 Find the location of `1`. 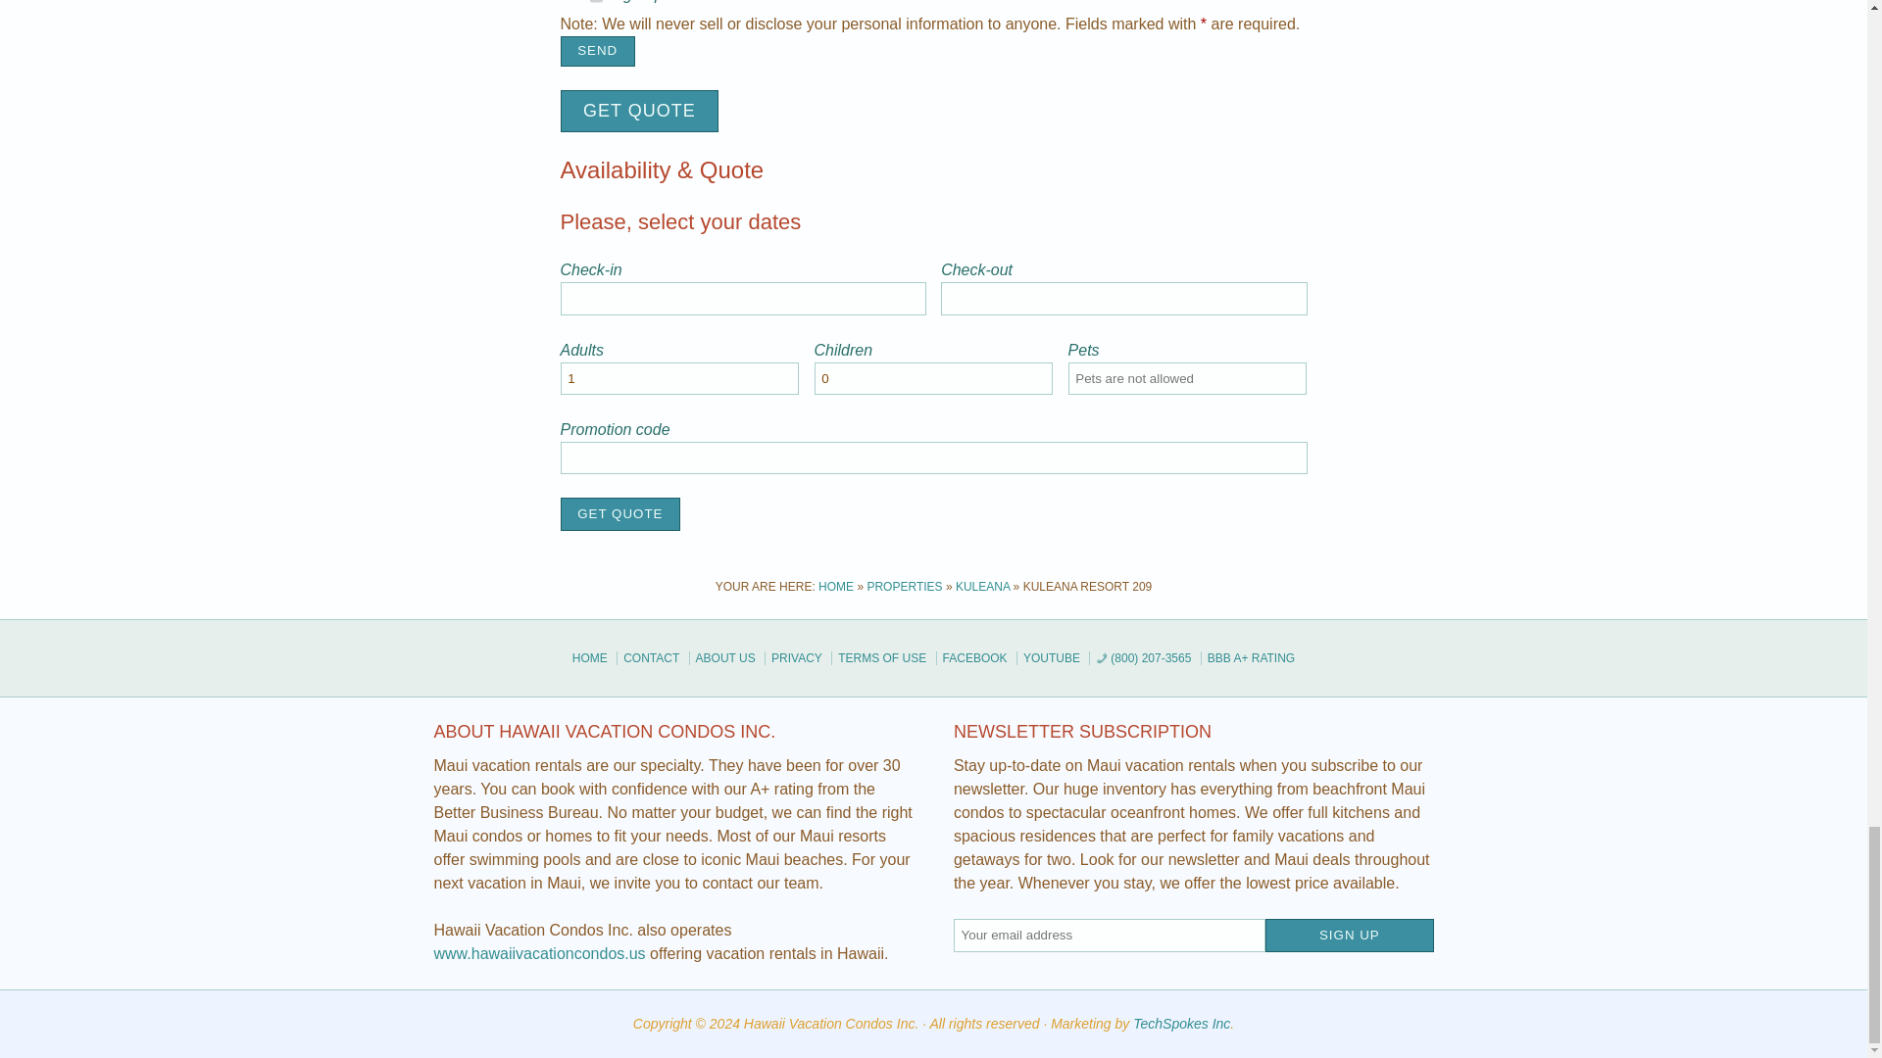

1 is located at coordinates (680, 378).